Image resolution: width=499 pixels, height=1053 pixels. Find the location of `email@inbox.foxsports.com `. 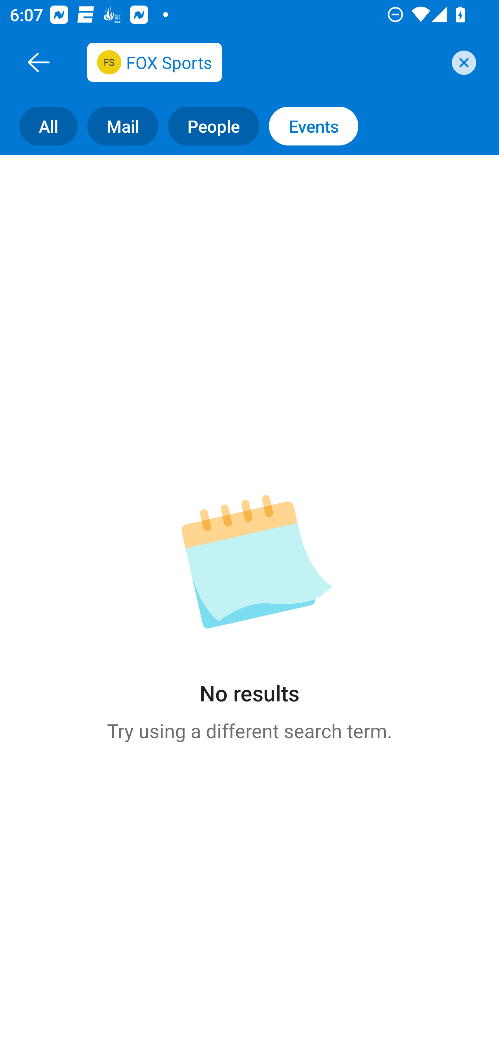

email@inbox.foxsports.com  is located at coordinates (265, 62).